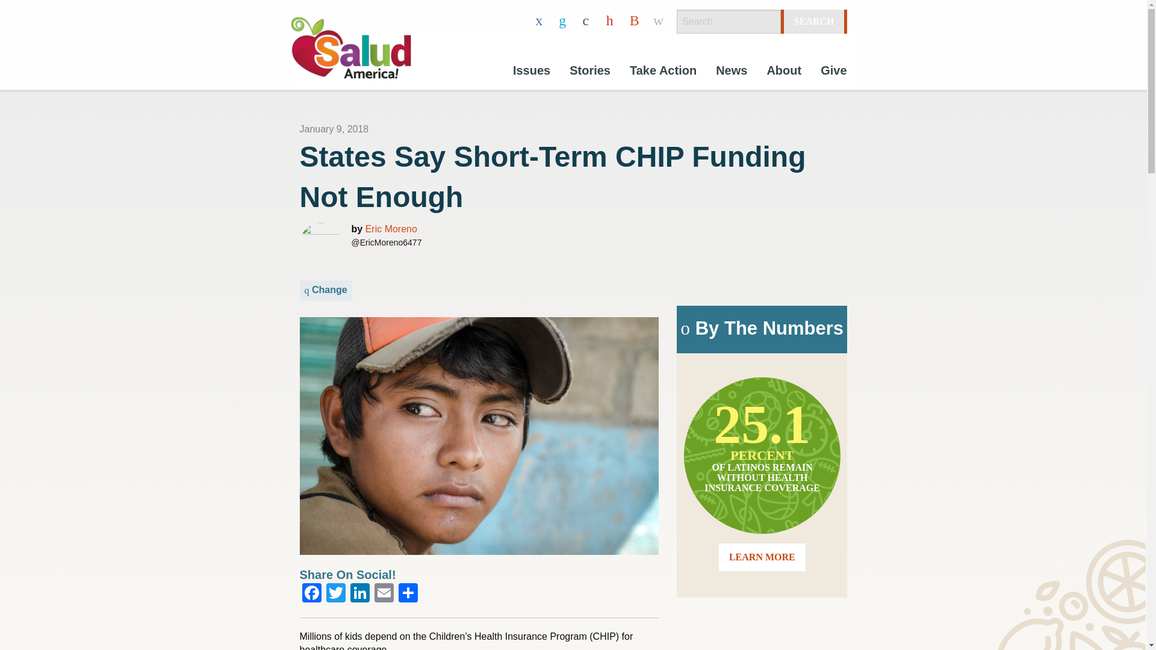 This screenshot has width=1156, height=650. Describe the element at coordinates (360, 593) in the screenshot. I see `LinkedIn` at that location.